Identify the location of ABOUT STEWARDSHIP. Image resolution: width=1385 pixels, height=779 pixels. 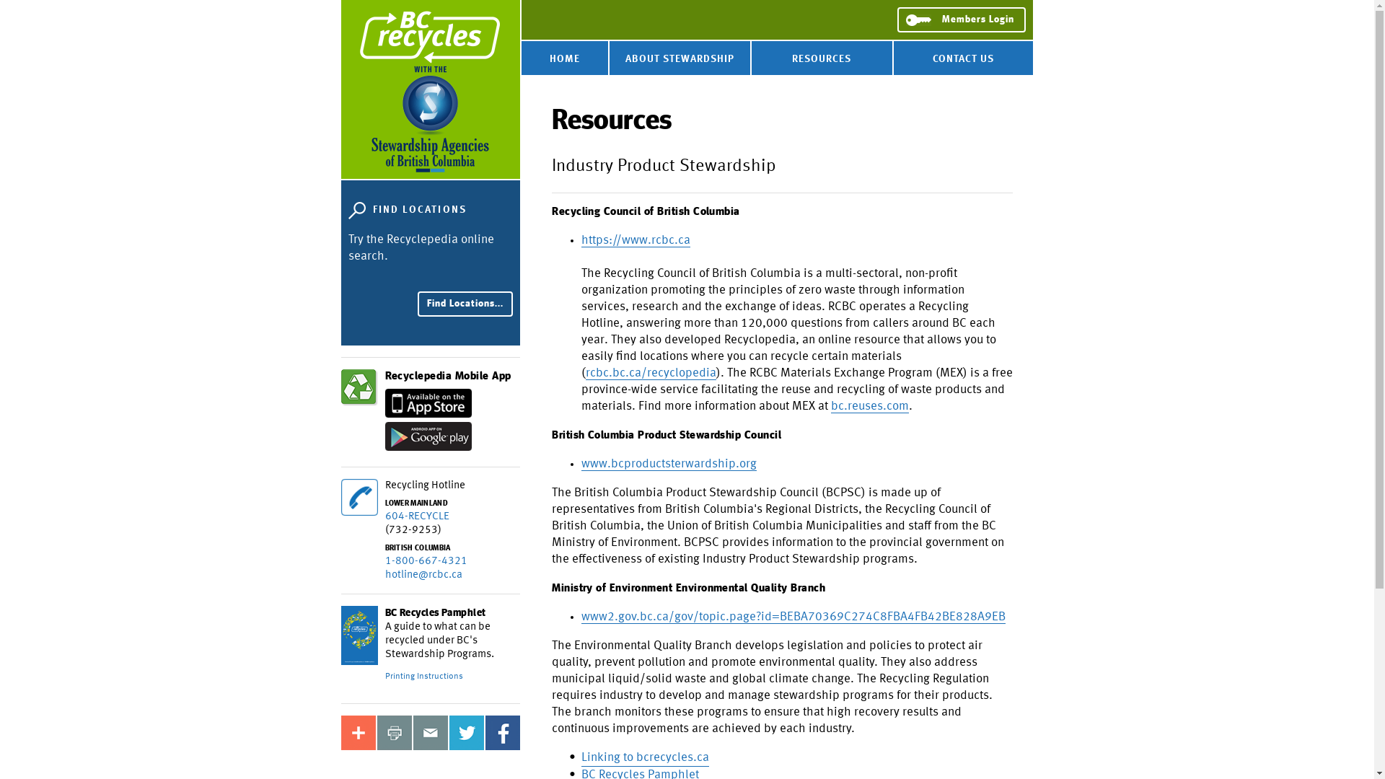
(680, 58).